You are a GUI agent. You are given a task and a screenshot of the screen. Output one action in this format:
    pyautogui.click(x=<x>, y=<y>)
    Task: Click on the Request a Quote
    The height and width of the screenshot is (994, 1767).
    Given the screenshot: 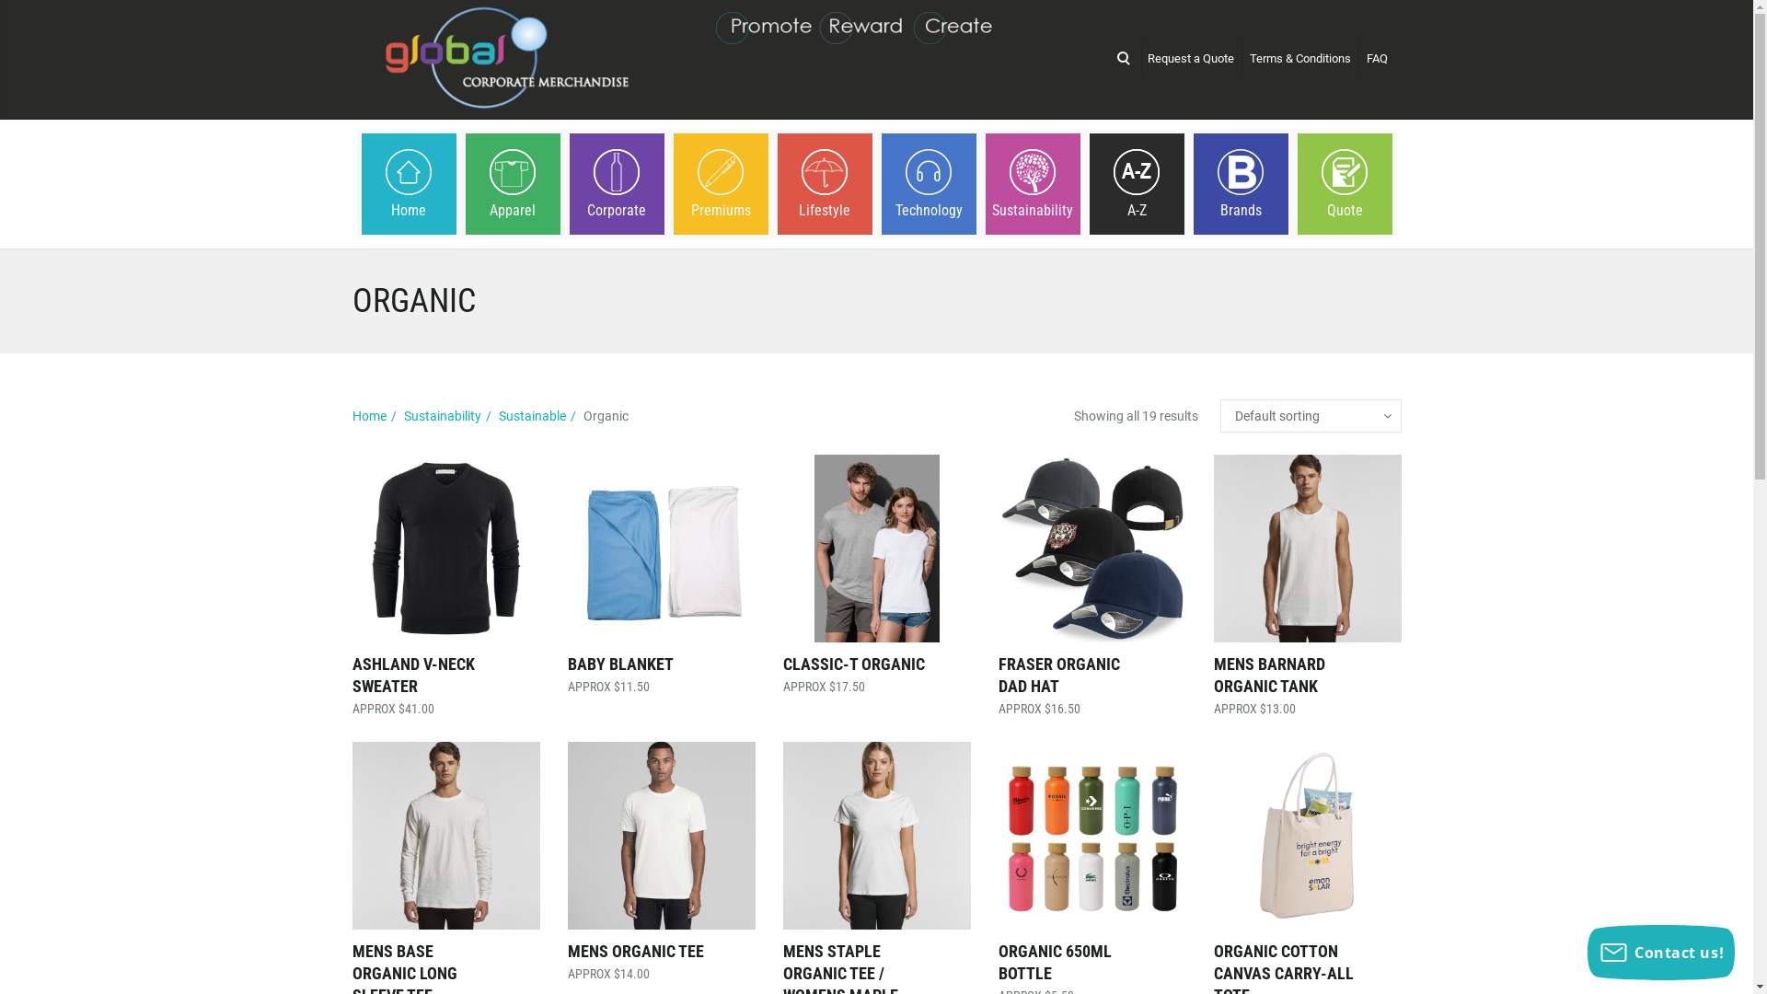 What is the action you would take?
    pyautogui.click(x=1190, y=59)
    